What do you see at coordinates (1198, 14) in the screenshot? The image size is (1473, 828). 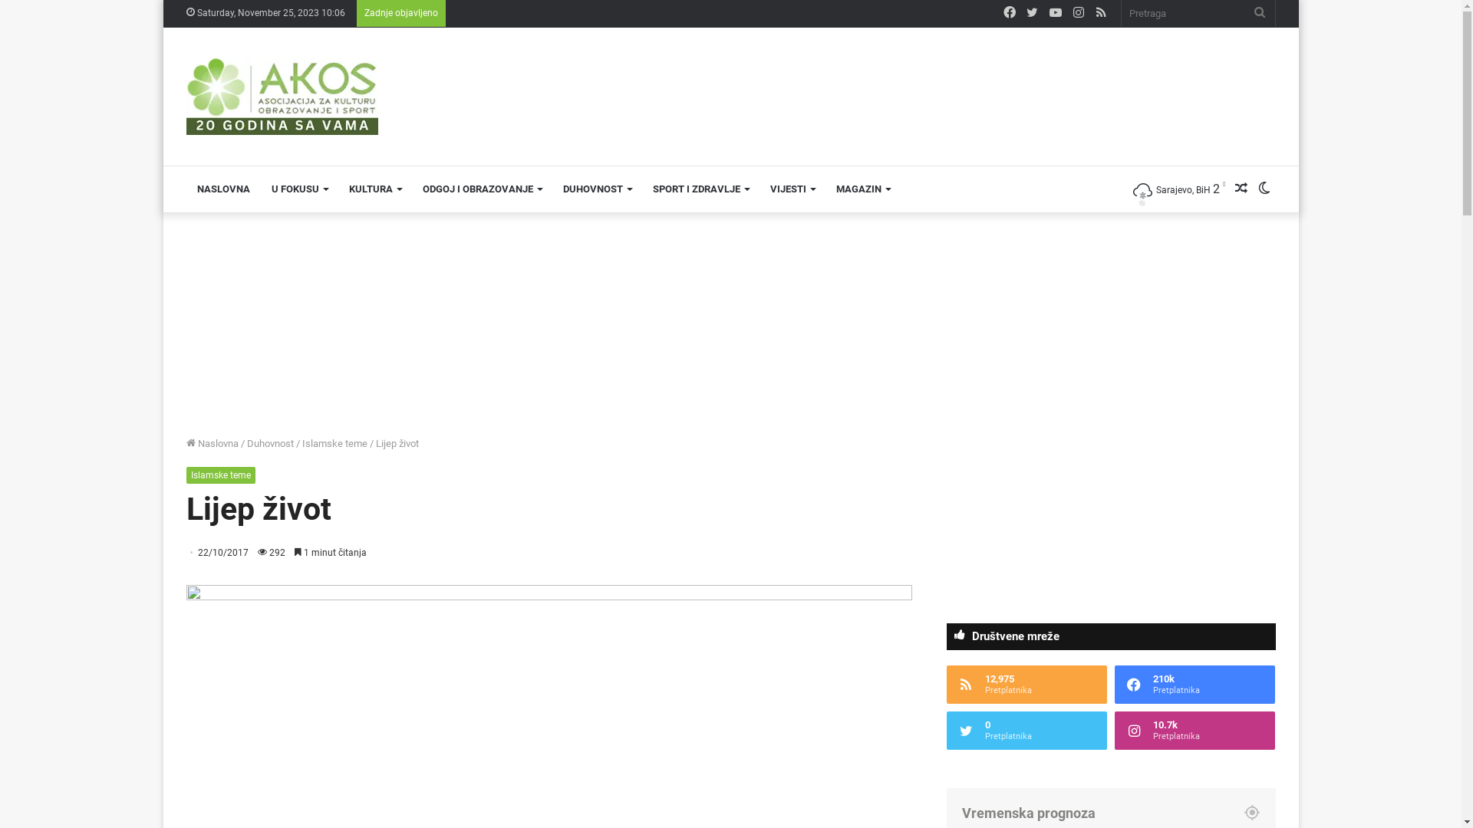 I see `Pretraga` at bounding box center [1198, 14].